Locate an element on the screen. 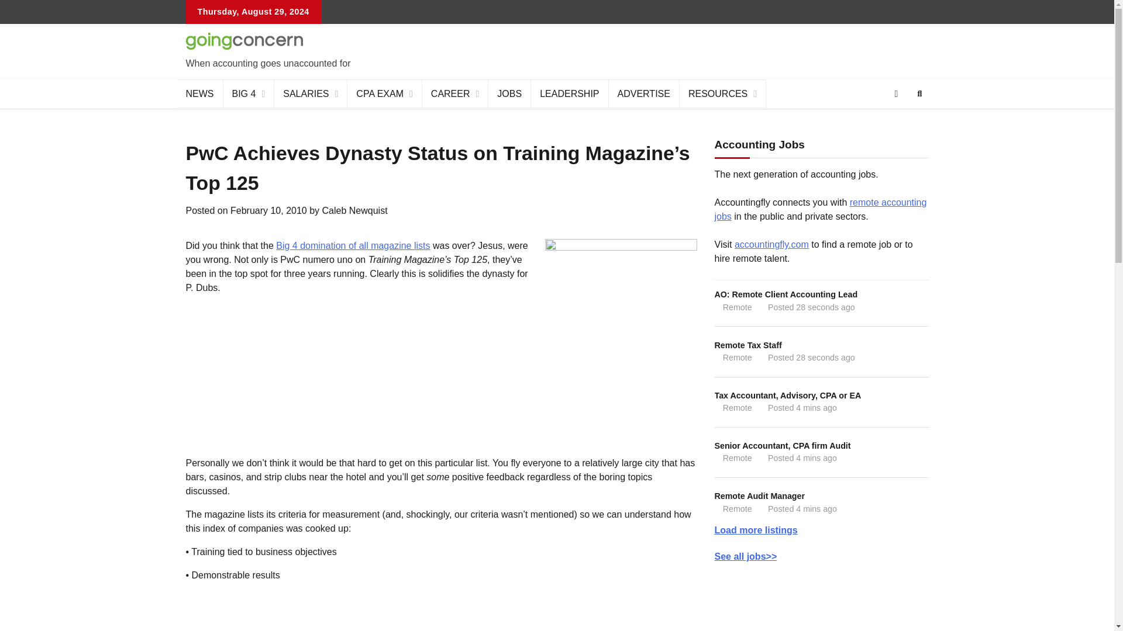 The width and height of the screenshot is (1123, 631). CAREER is located at coordinates (455, 93).